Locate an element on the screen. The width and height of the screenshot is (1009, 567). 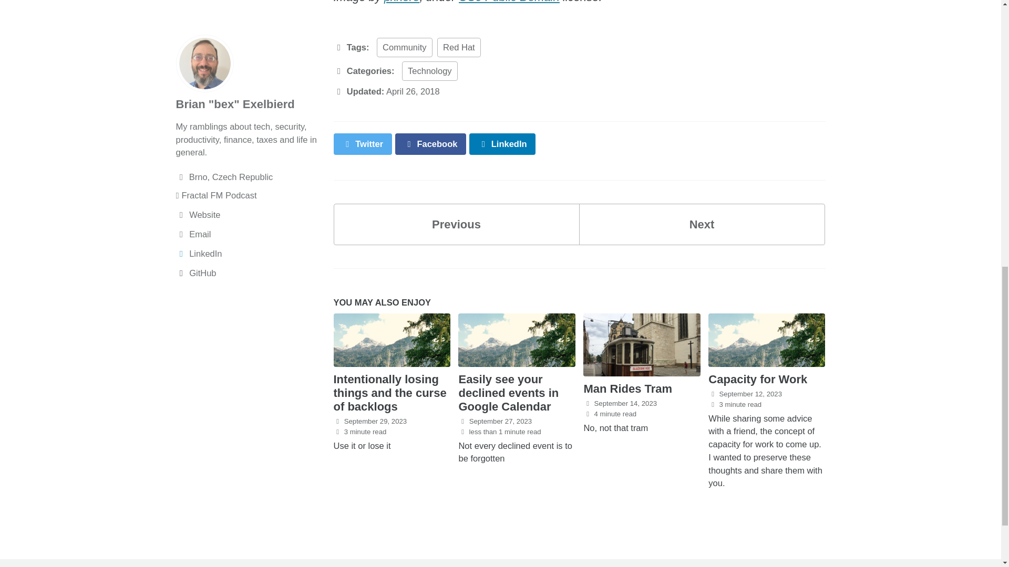
Man Rides Tram is located at coordinates (627, 388).